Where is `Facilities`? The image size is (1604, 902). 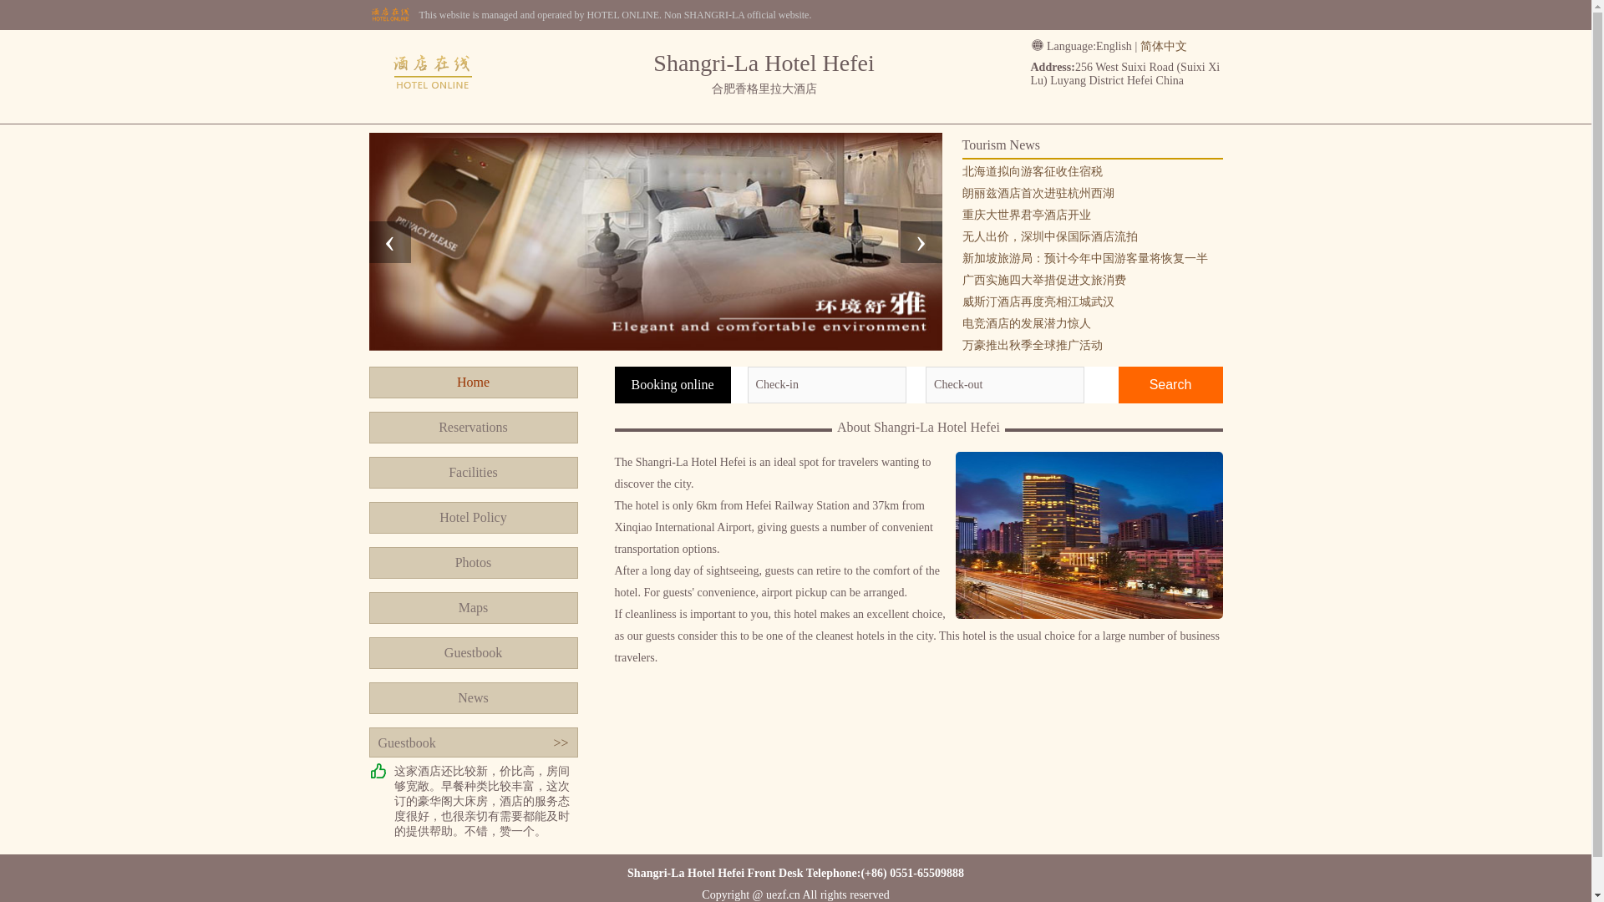
Facilities is located at coordinates (473, 473).